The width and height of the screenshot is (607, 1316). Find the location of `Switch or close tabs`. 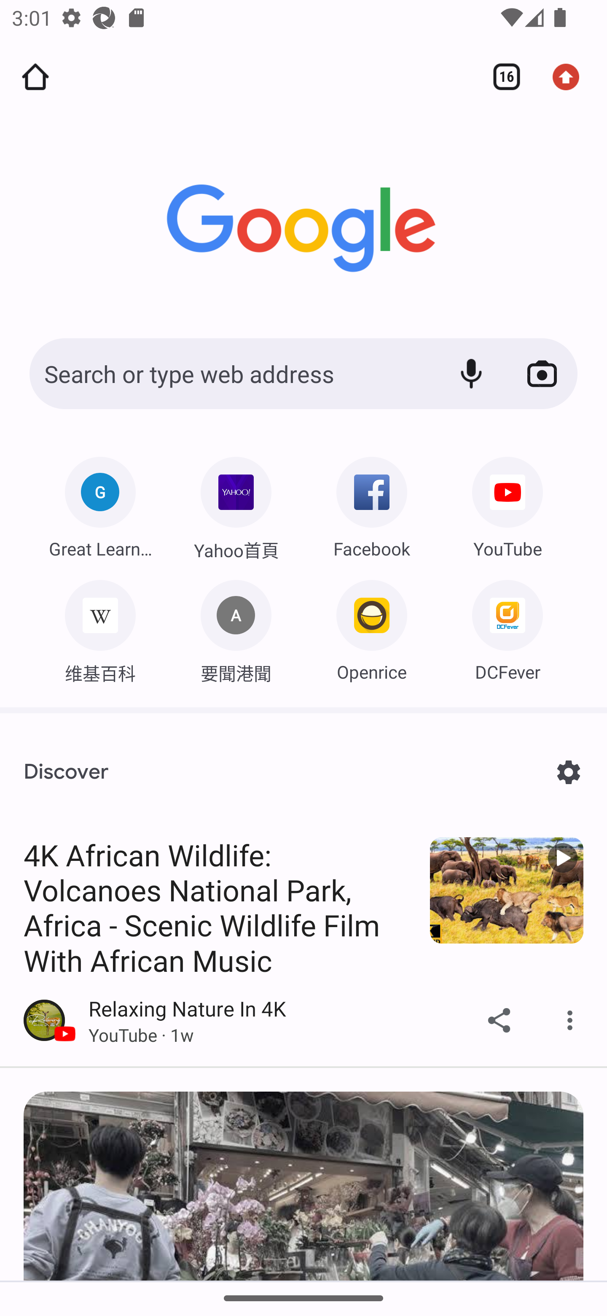

Switch or close tabs is located at coordinates (501, 77).